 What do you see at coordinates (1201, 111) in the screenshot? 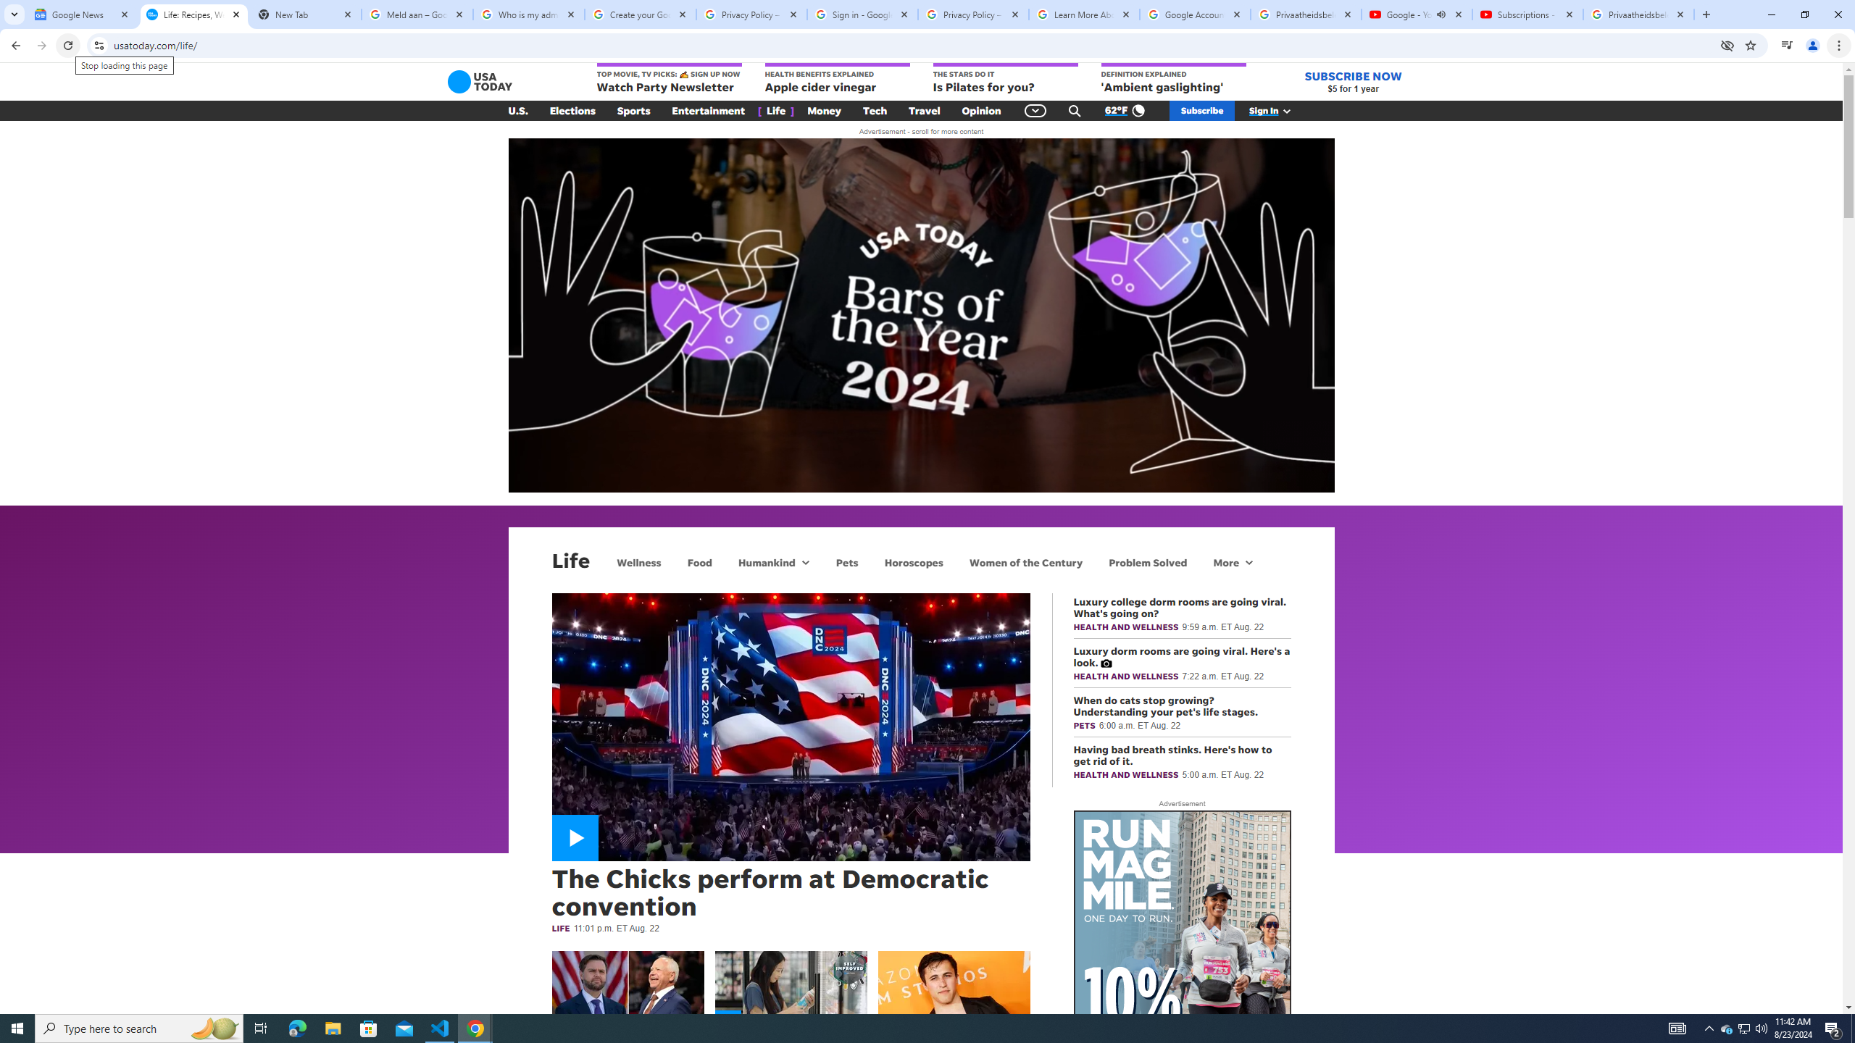
I see `Subscribe` at bounding box center [1201, 111].